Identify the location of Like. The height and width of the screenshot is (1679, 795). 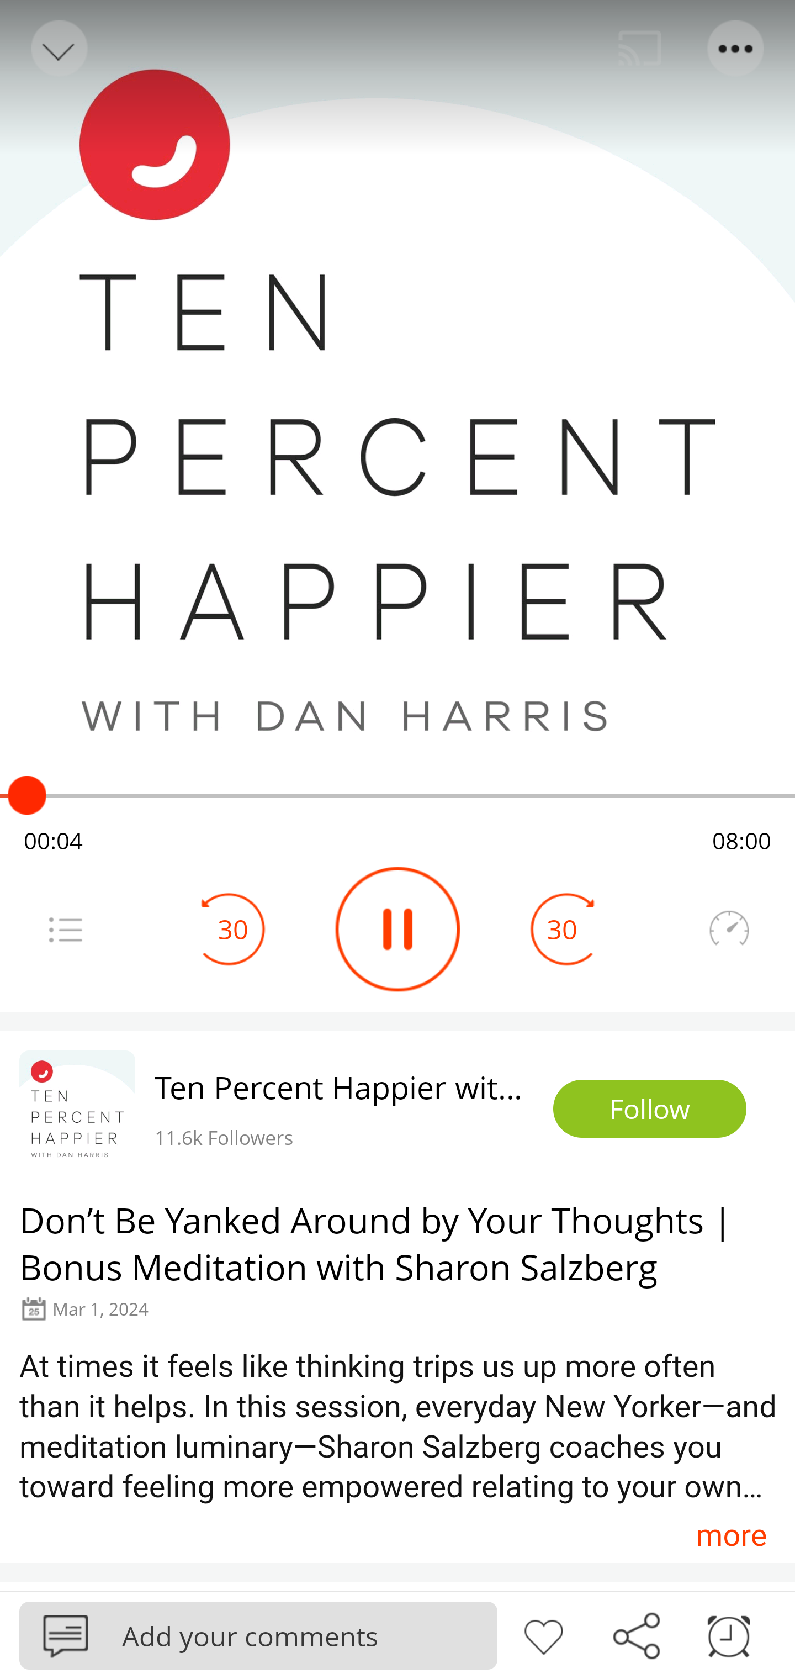
(543, 1634).